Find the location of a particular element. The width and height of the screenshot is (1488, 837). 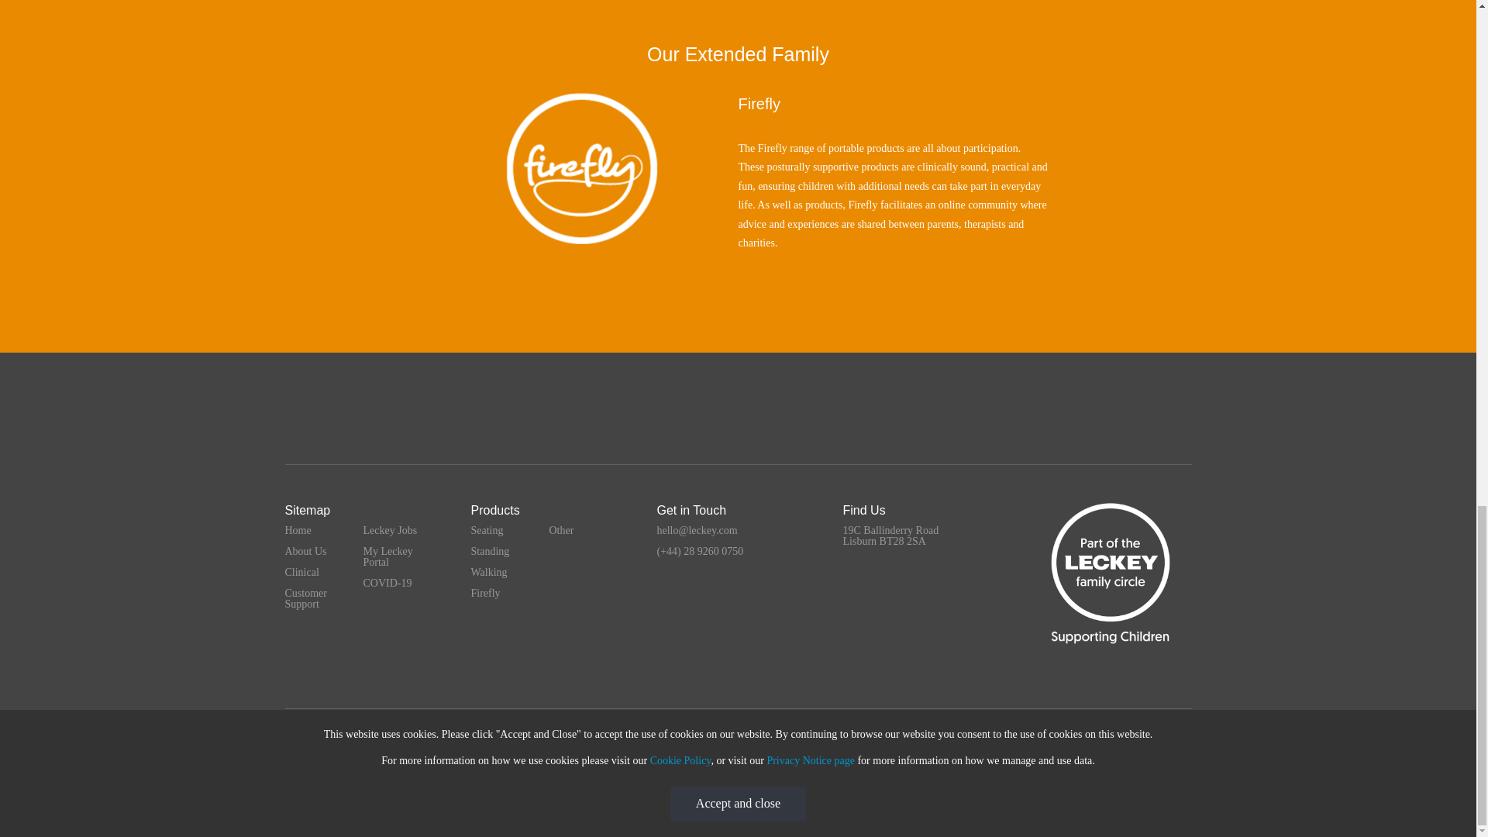

FireflyBottomBanner.png is located at coordinates (583, 168).